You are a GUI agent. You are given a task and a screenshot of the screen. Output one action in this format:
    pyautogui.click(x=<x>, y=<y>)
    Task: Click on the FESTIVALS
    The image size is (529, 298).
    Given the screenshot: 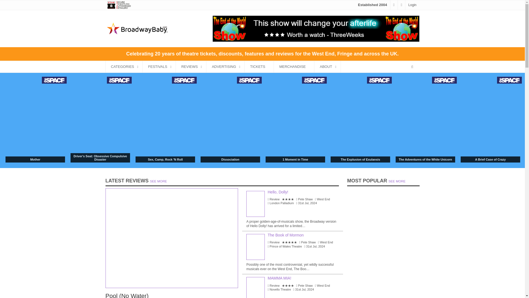 What is the action you would take?
    pyautogui.click(x=159, y=67)
    